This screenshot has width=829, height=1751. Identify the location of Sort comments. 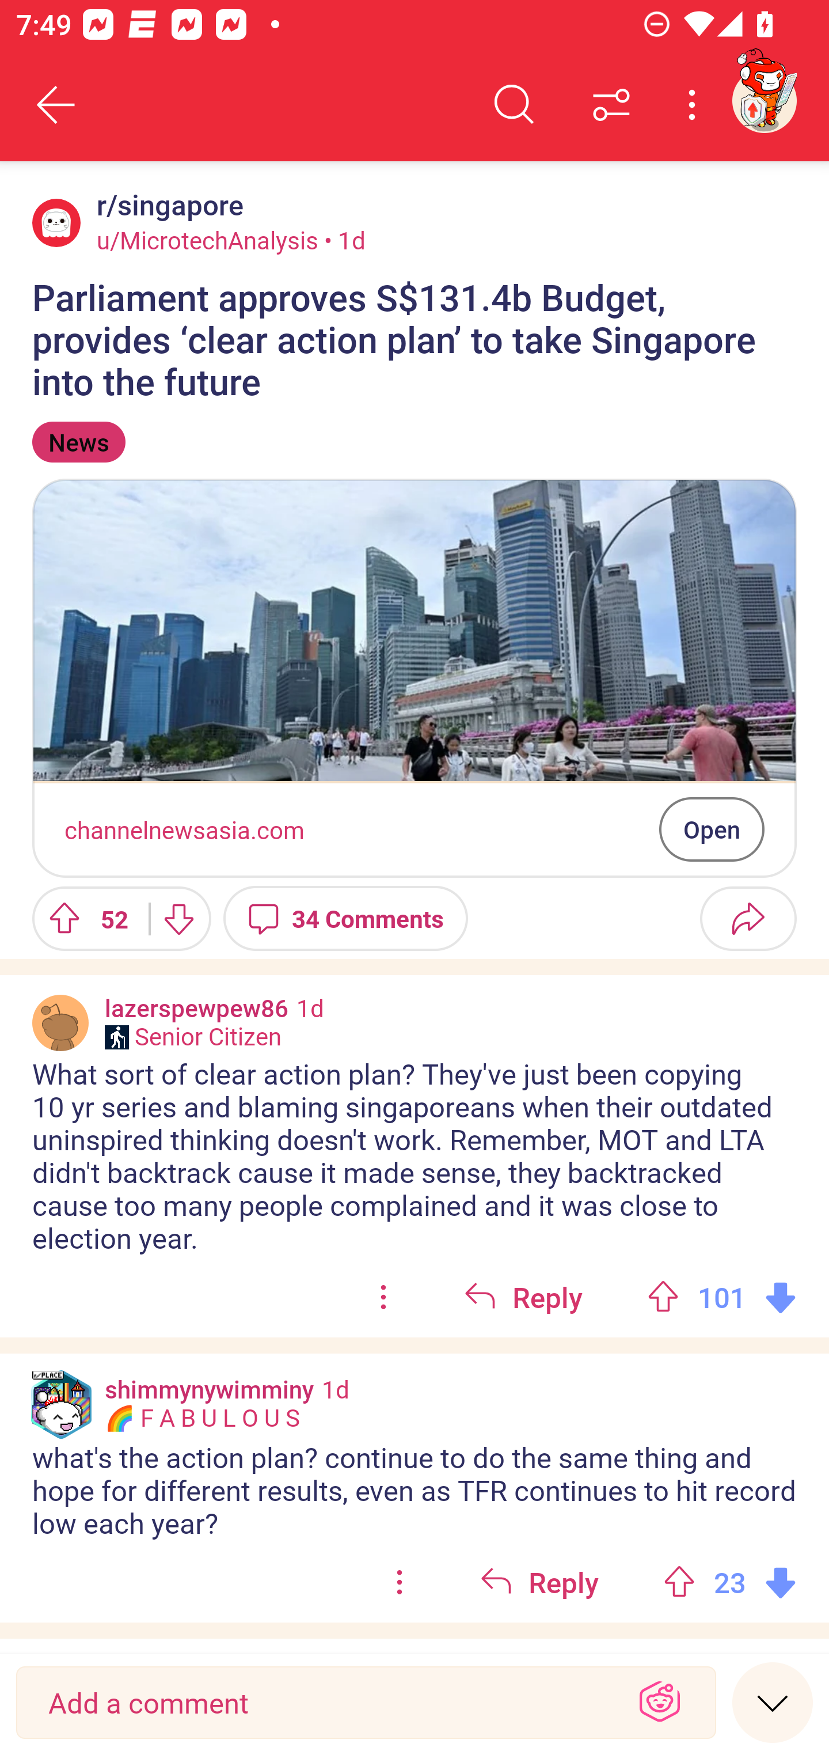
(611, 105).